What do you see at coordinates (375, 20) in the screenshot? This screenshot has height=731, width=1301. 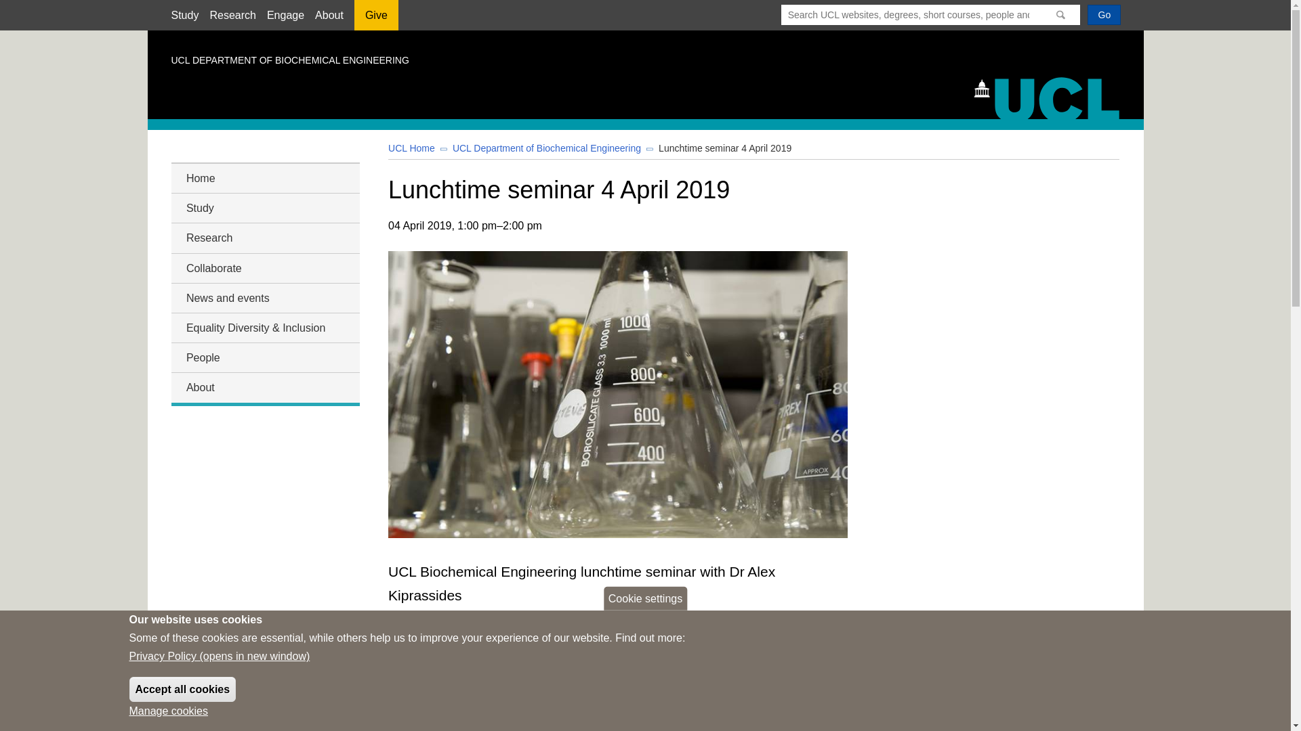 I see `Give` at bounding box center [375, 20].